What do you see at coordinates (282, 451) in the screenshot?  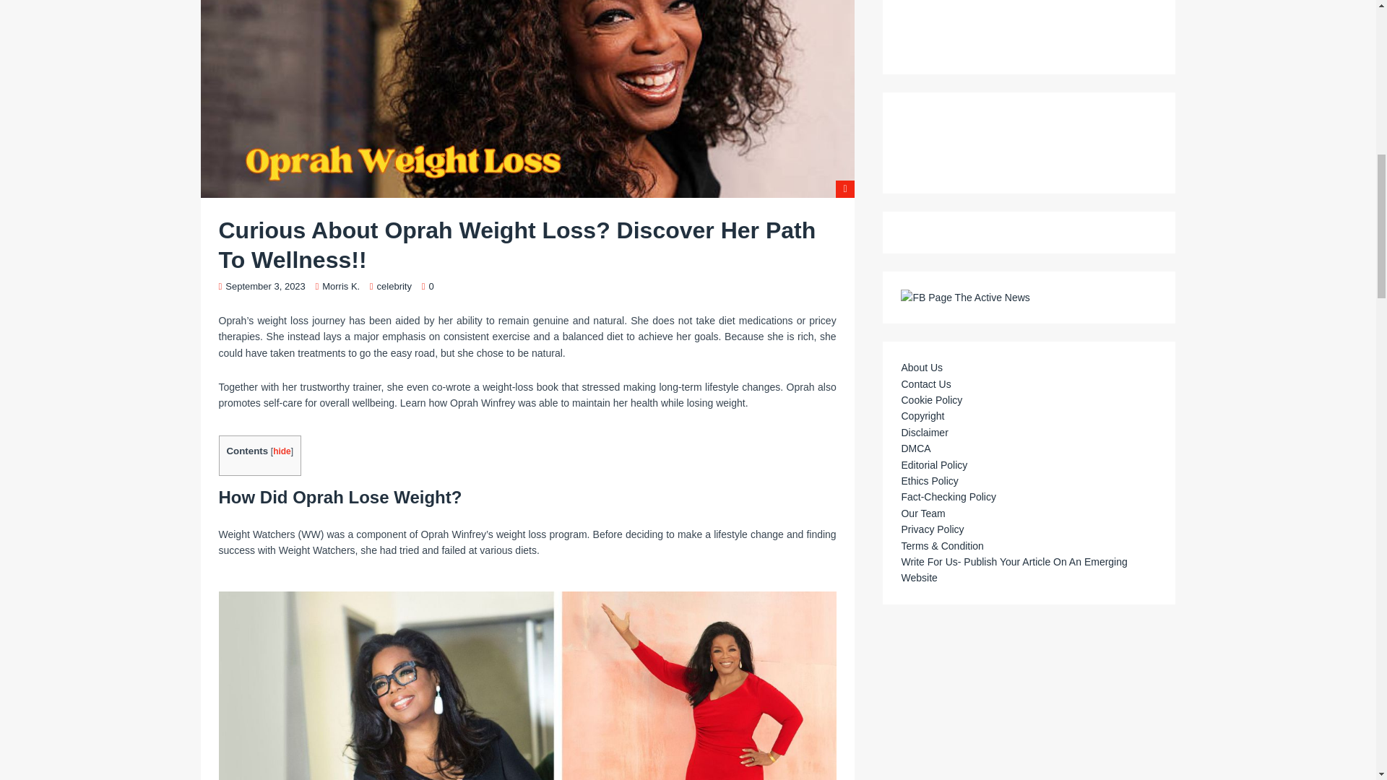 I see `hide` at bounding box center [282, 451].